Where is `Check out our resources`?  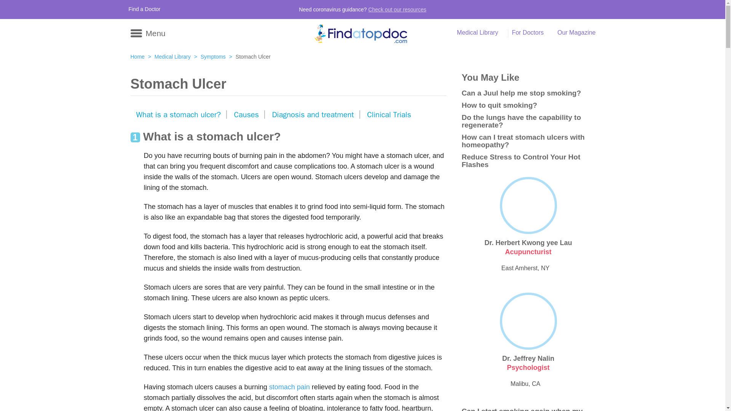
Check out our resources is located at coordinates (397, 10).